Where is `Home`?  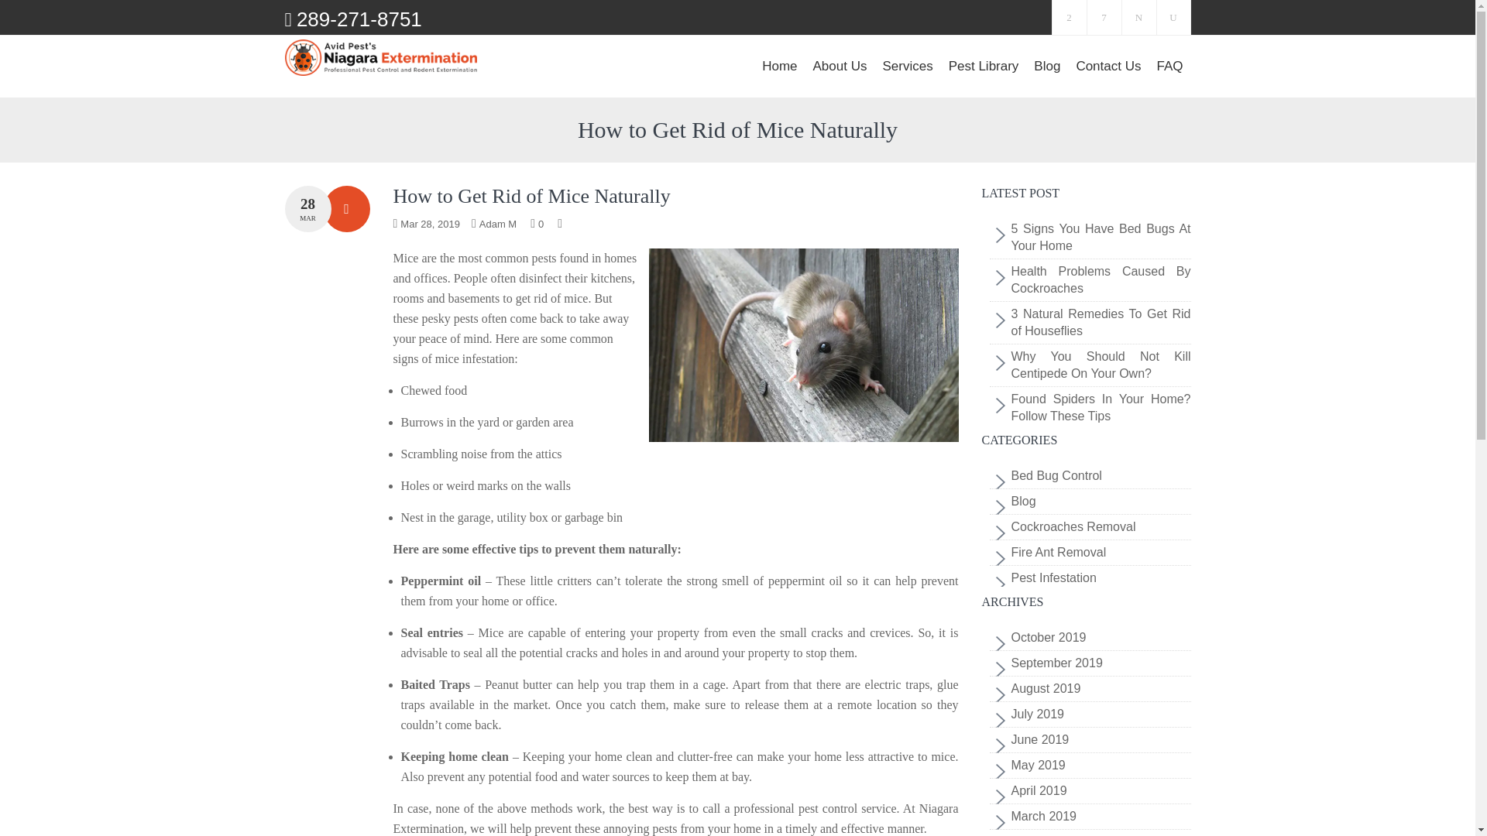
Home is located at coordinates (779, 67).